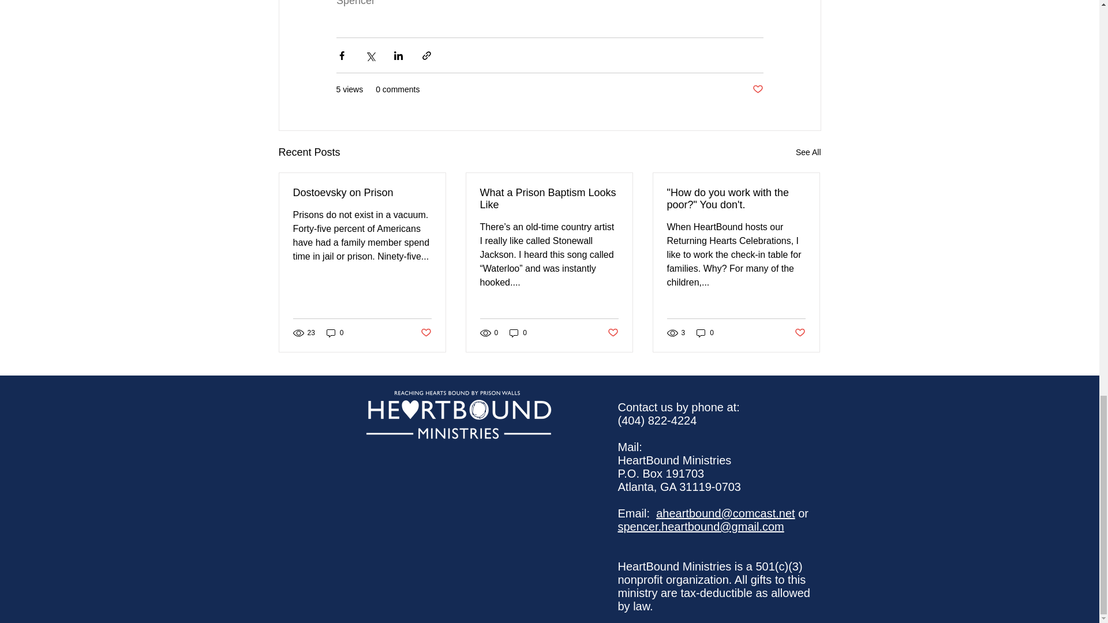  Describe the element at coordinates (757, 89) in the screenshot. I see `Post not marked as liked` at that location.